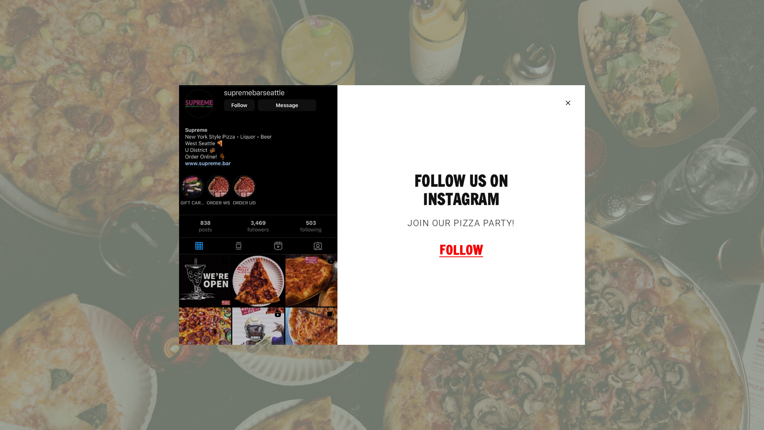  Describe the element at coordinates (461, 250) in the screenshot. I see `FOLLOW` at that location.